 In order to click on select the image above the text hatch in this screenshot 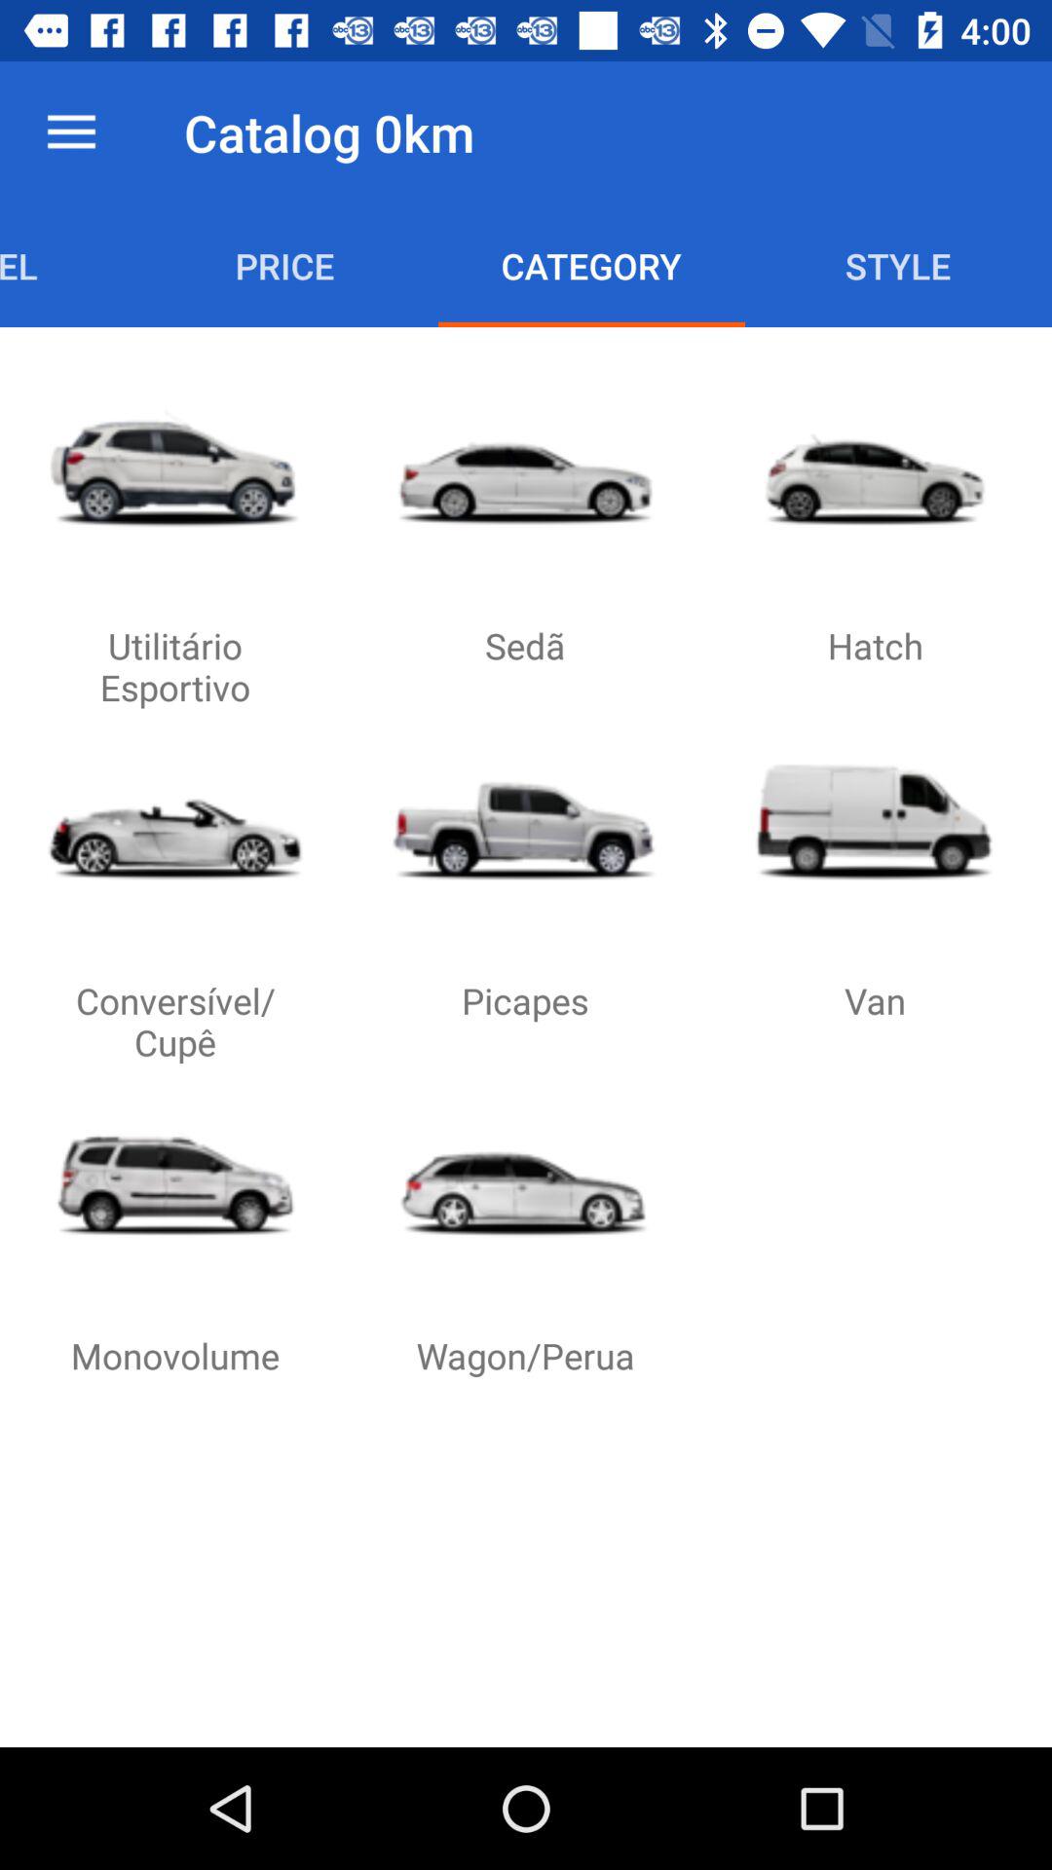, I will do `click(875, 467)`.